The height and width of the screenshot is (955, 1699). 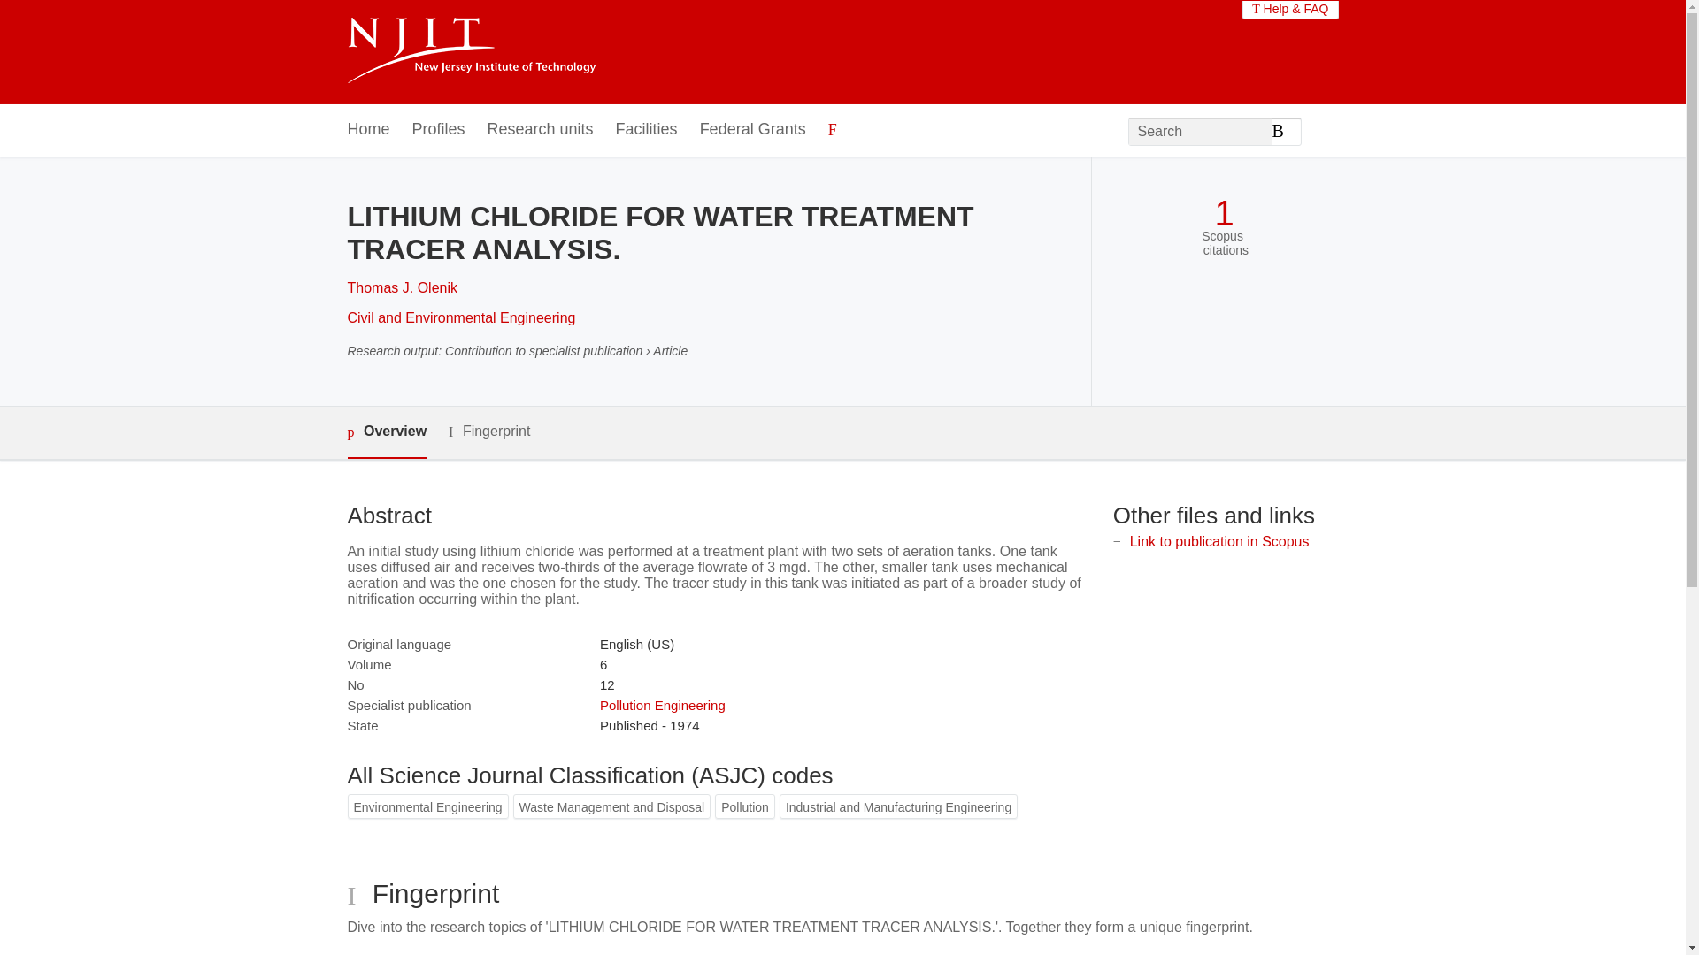 What do you see at coordinates (386, 433) in the screenshot?
I see `Overview` at bounding box center [386, 433].